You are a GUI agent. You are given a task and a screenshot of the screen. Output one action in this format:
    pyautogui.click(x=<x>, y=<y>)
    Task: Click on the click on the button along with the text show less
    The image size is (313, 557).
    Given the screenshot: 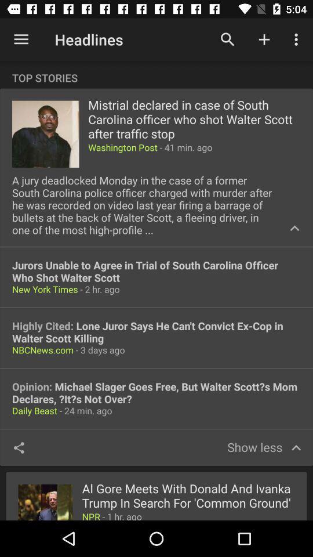 What is the action you would take?
    pyautogui.click(x=264, y=447)
    